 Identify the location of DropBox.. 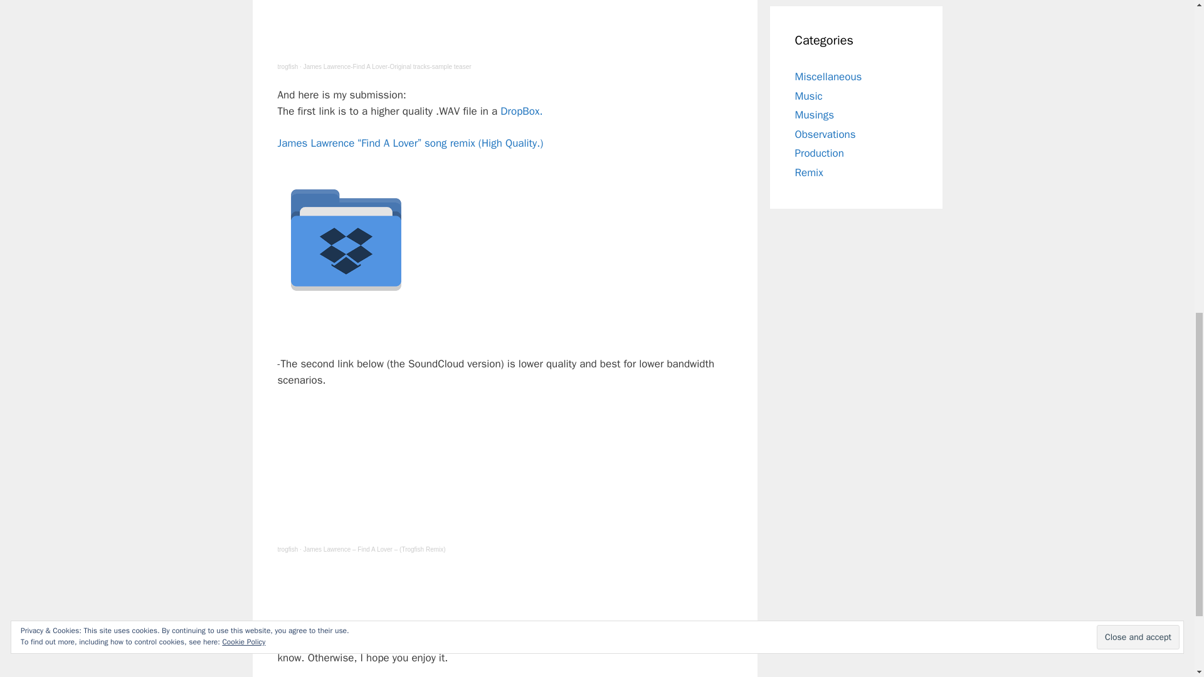
(522, 111).